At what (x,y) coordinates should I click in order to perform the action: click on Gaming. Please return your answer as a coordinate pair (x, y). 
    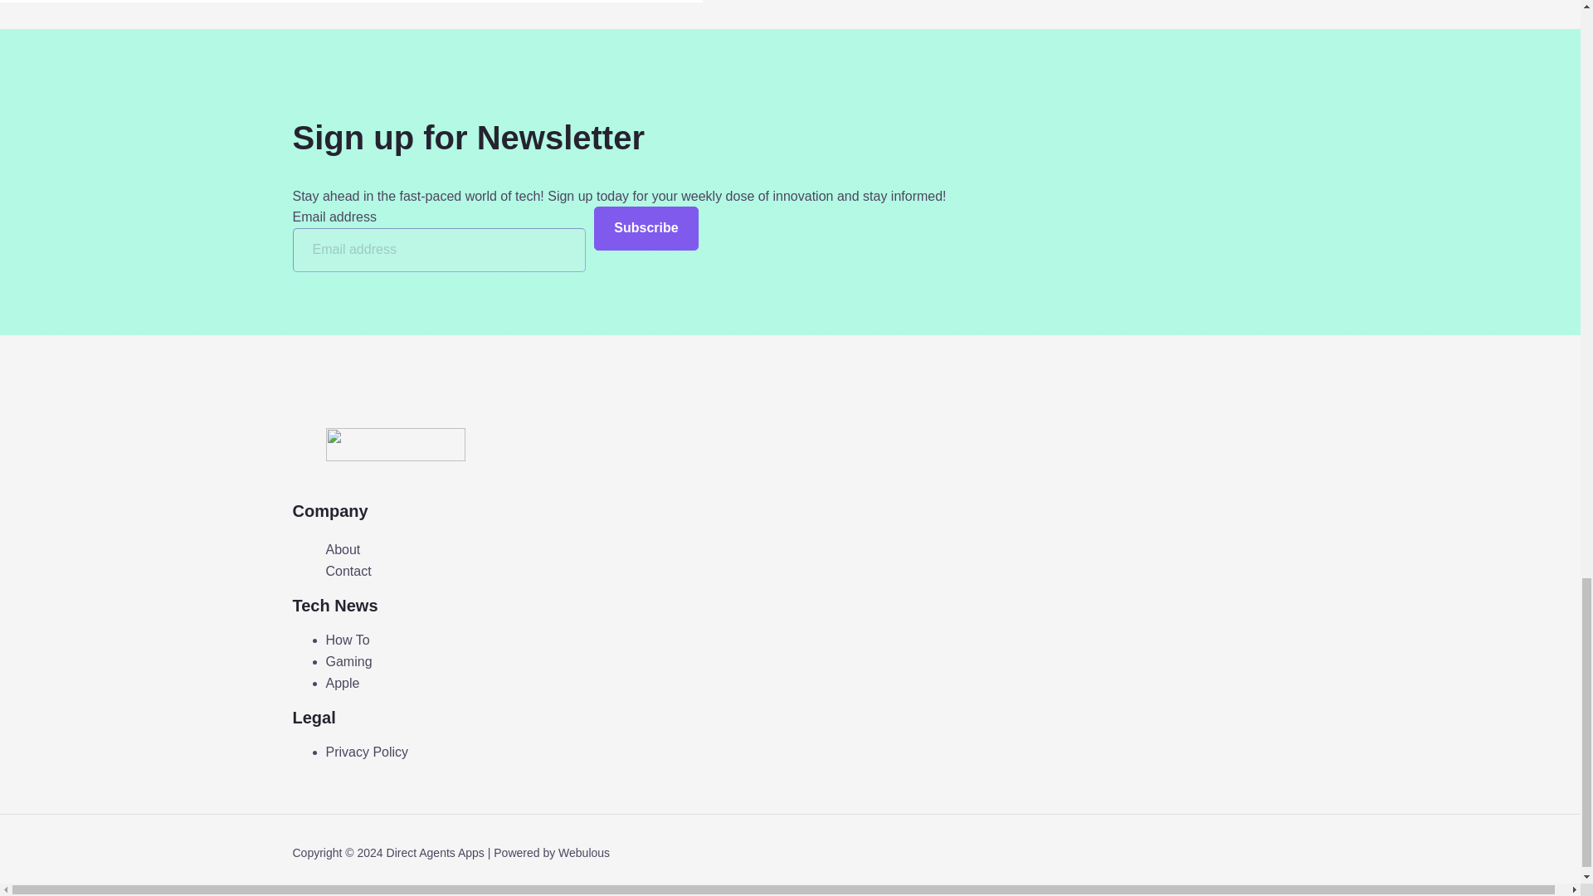
    Looking at the image, I should click on (348, 661).